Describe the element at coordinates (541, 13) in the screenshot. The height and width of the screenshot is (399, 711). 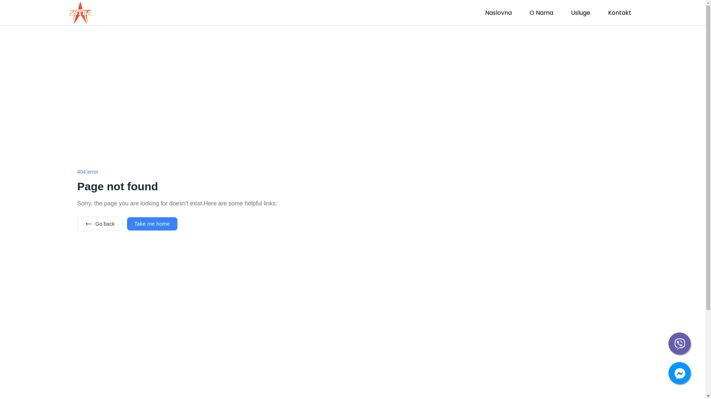
I see `O Nama` at that location.